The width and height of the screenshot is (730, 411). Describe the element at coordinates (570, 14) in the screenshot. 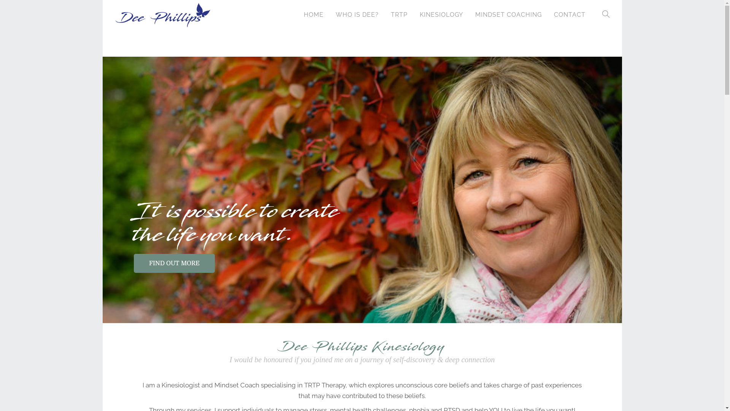

I see `CONTACT` at that location.